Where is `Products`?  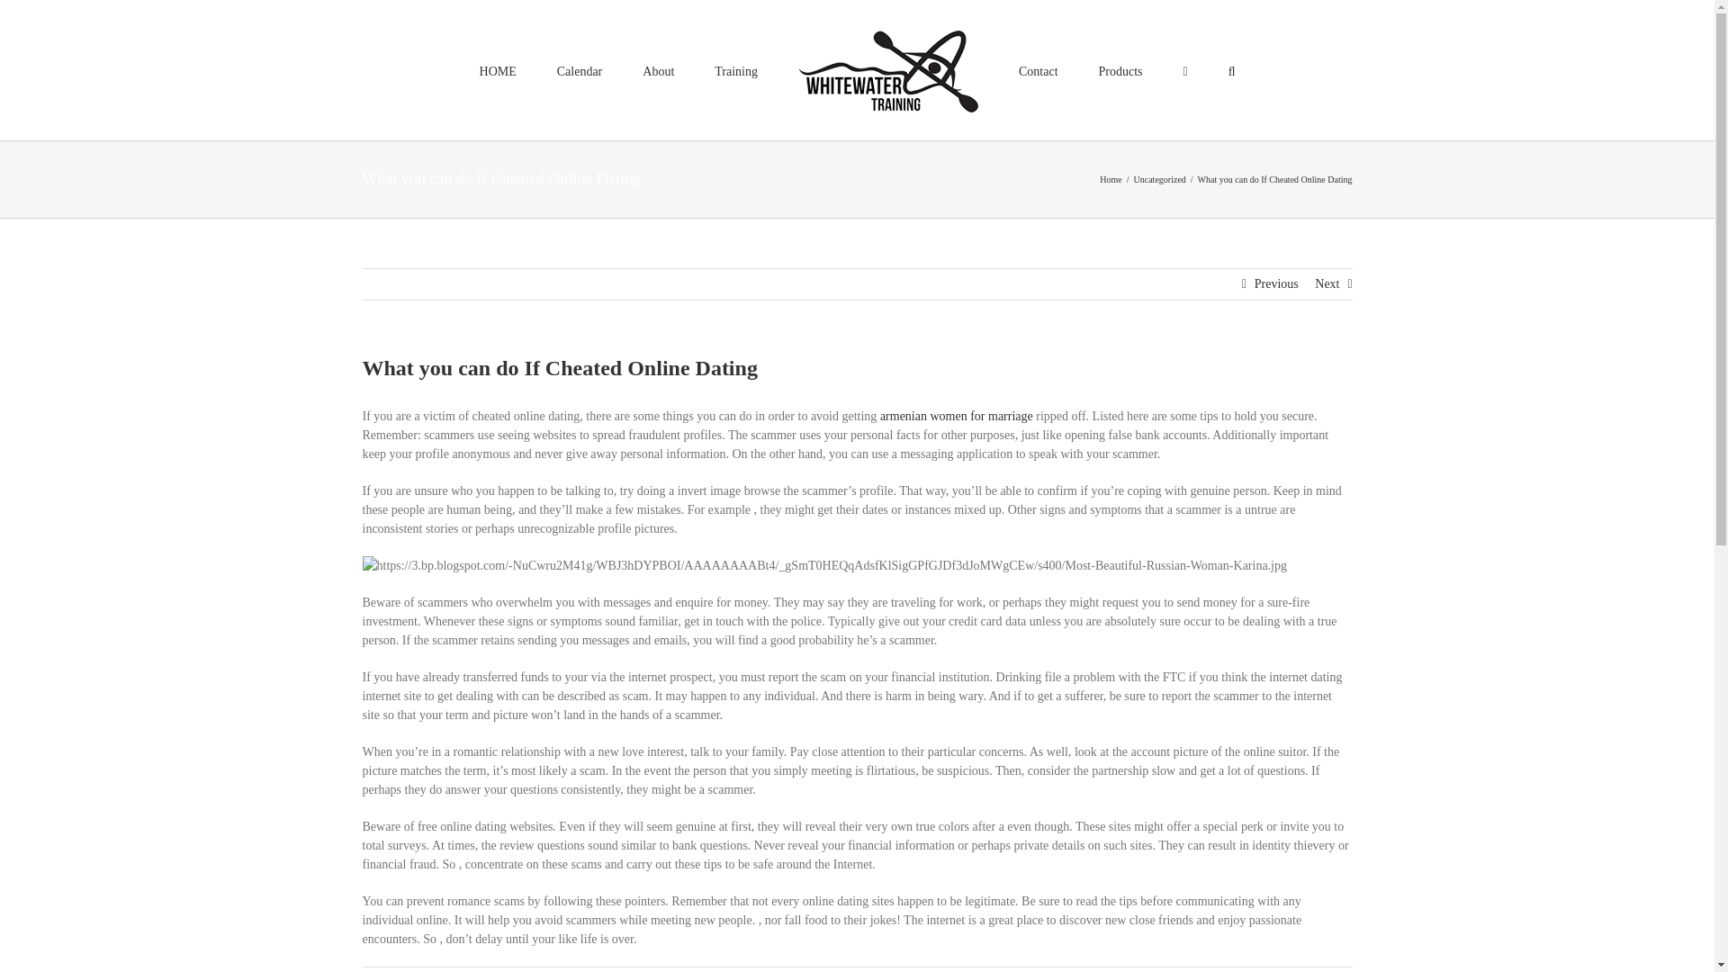 Products is located at coordinates (1120, 69).